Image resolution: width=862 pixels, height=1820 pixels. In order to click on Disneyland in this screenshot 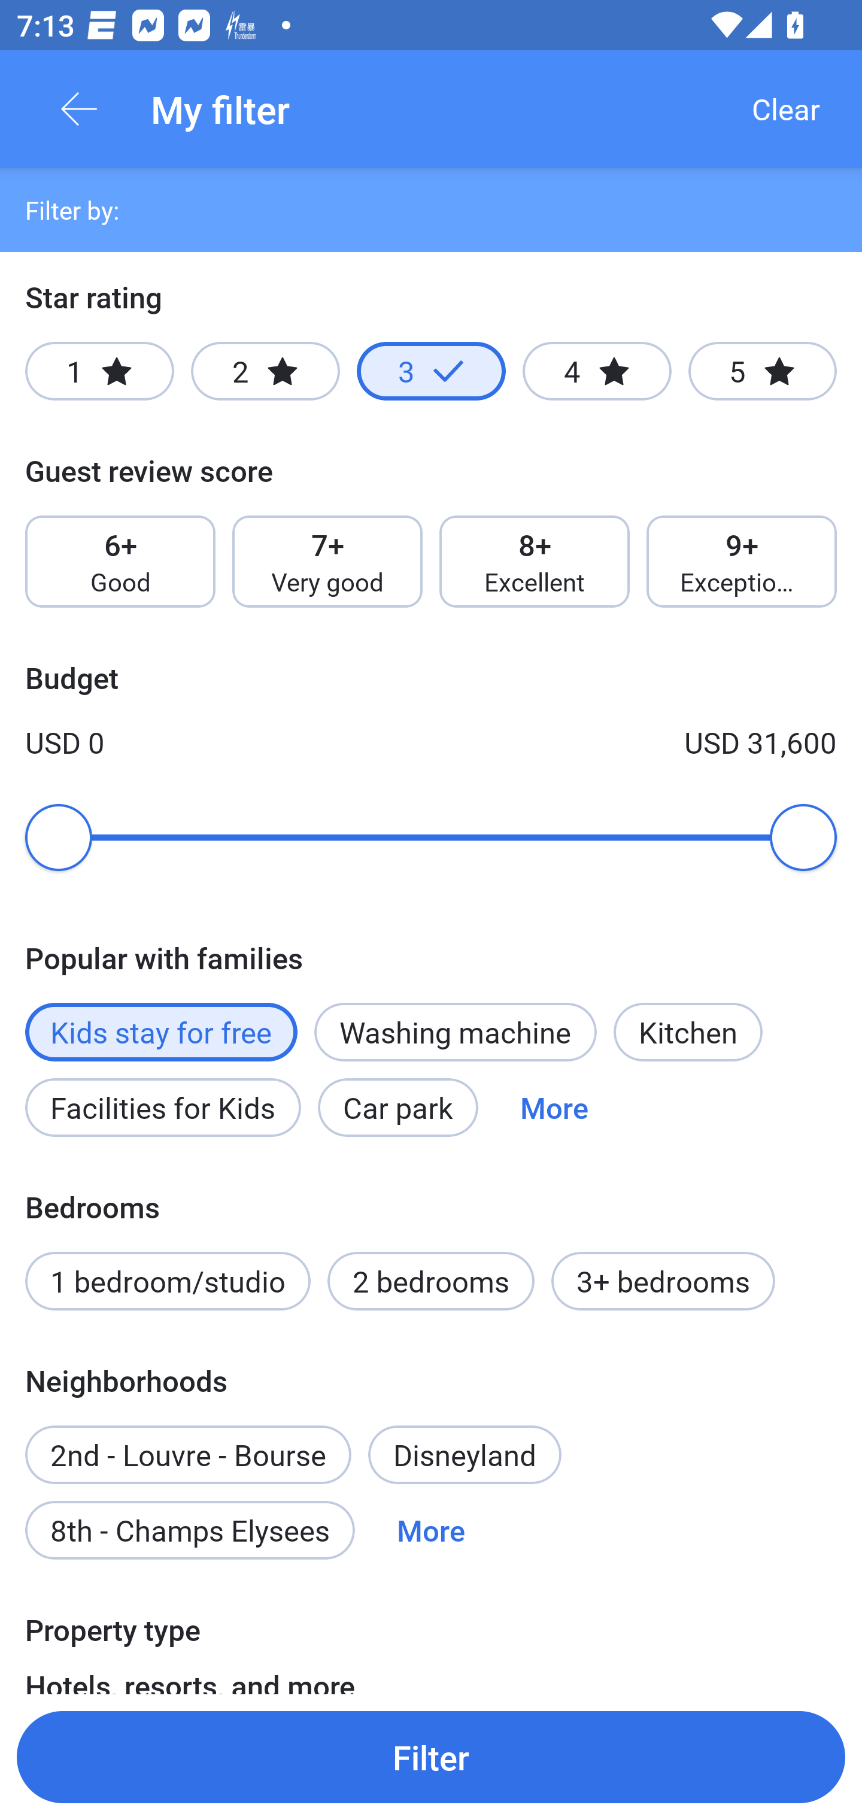, I will do `click(465, 1455)`.